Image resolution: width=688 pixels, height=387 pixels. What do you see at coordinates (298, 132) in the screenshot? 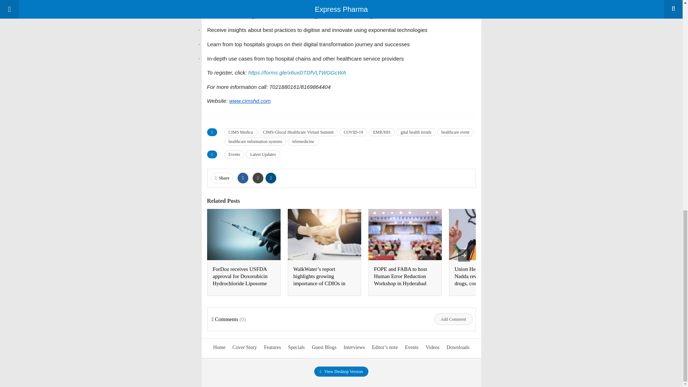
I see `CIMS-Glocal Healthcare Virtual Summit` at bounding box center [298, 132].